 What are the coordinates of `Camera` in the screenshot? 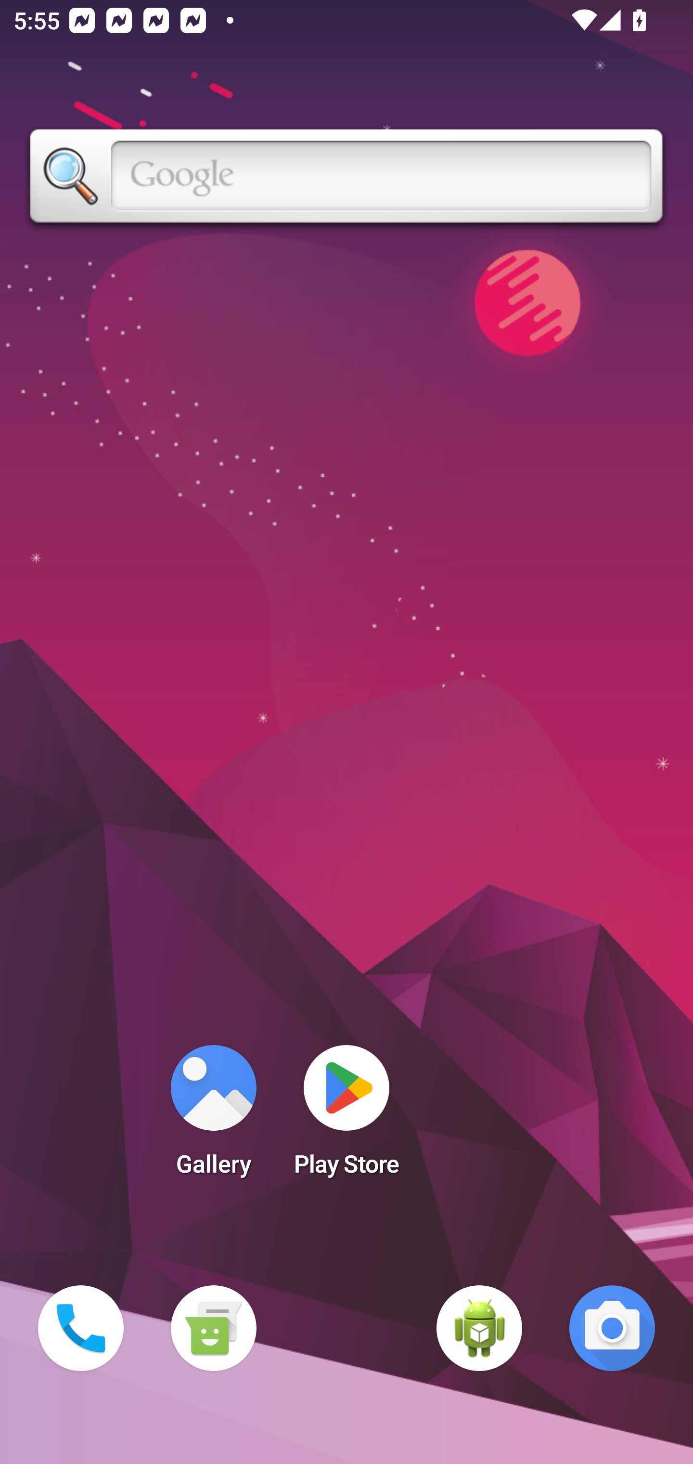 It's located at (612, 1328).